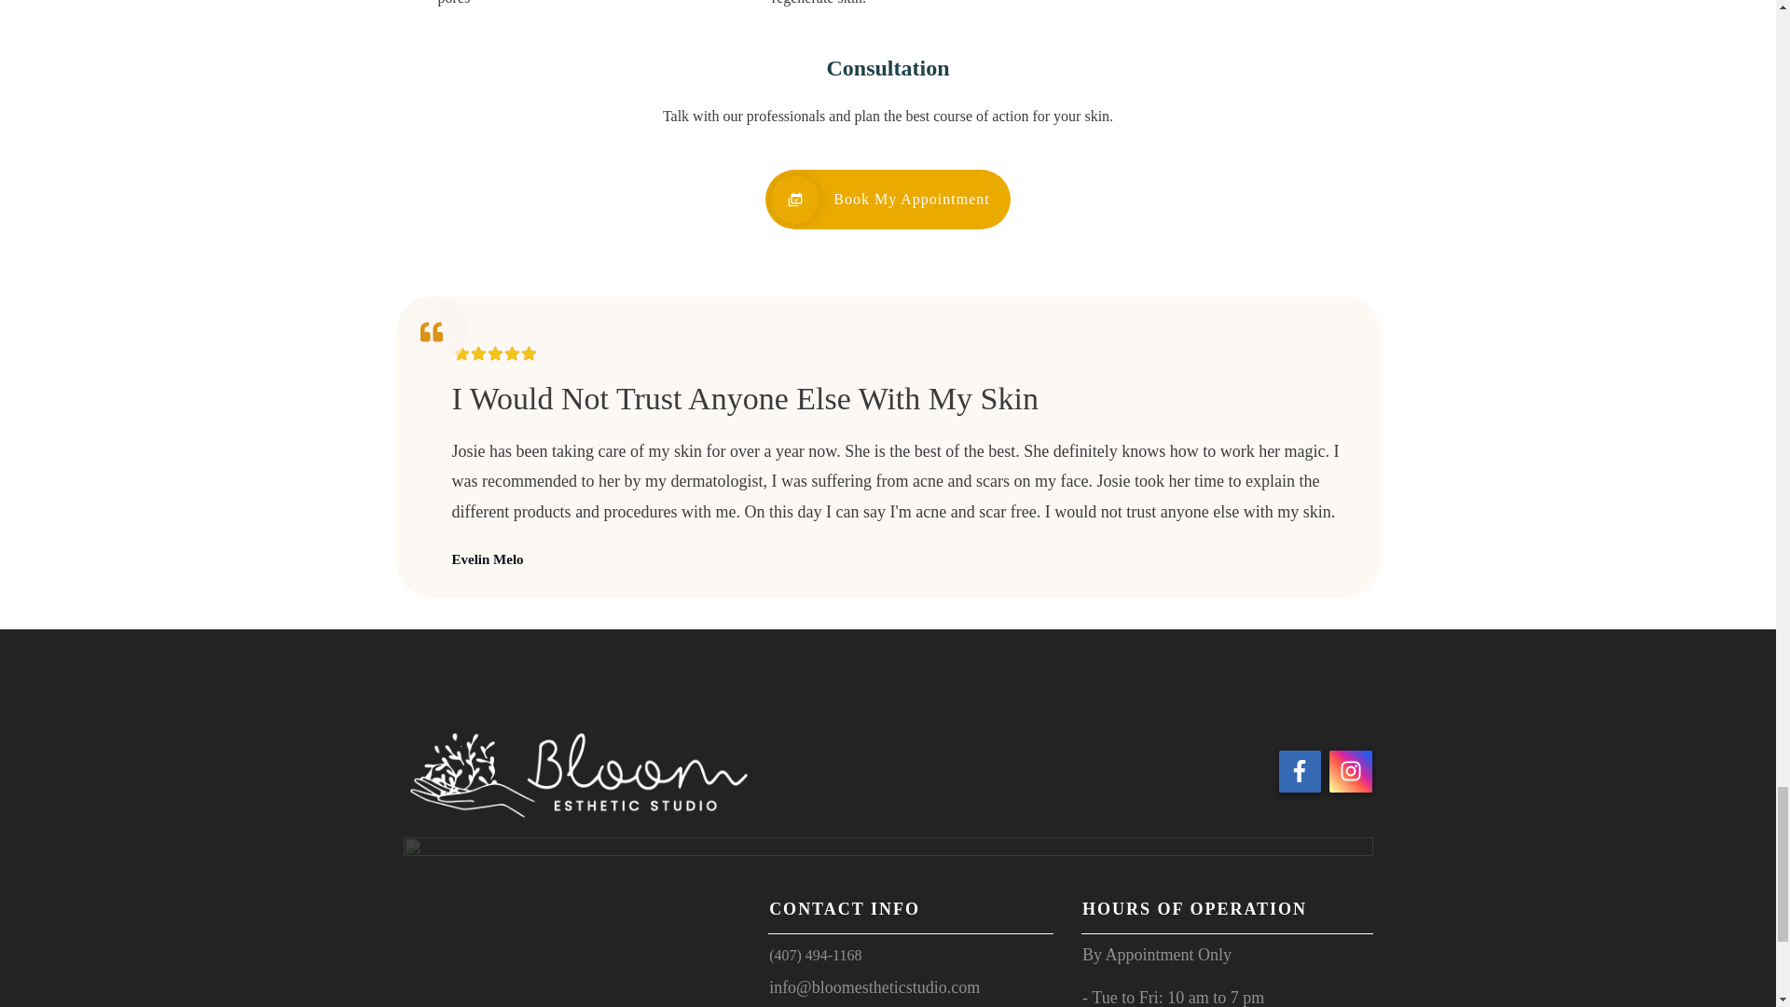 The image size is (1790, 1007). I want to click on Book My Appointment, so click(888, 200).